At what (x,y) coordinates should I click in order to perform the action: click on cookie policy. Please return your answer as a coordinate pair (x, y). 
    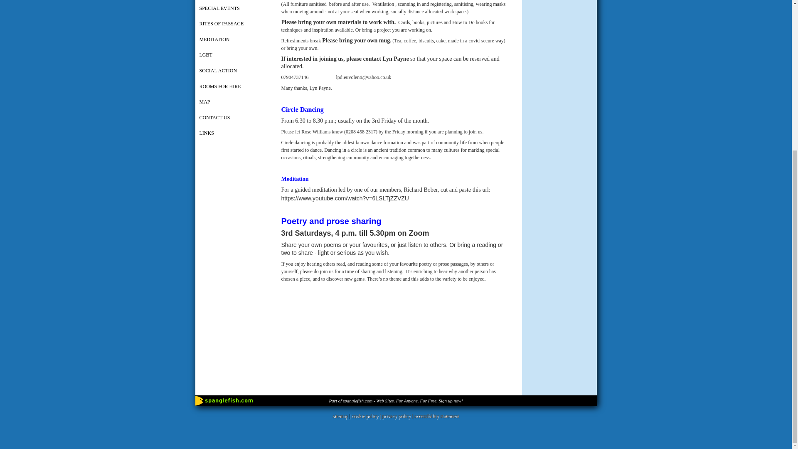
    Looking at the image, I should click on (365, 416).